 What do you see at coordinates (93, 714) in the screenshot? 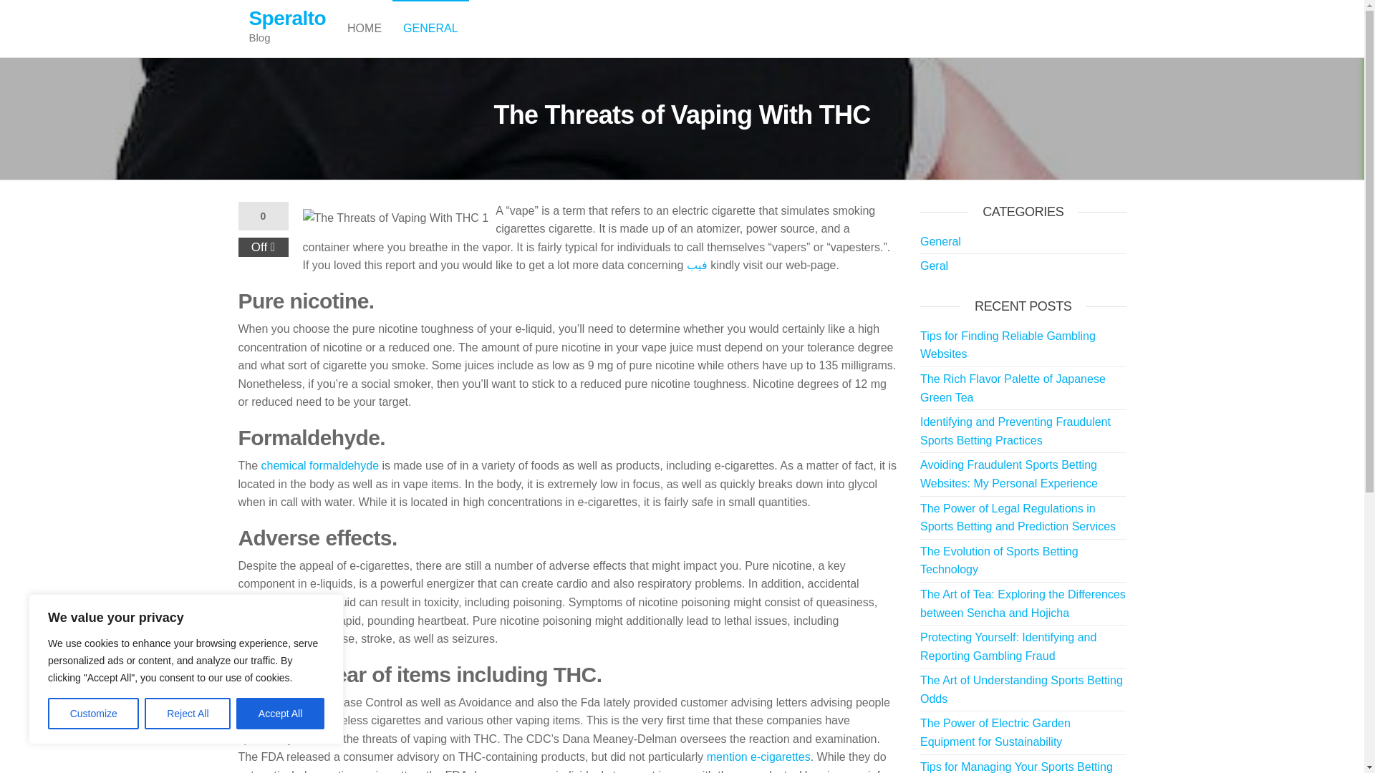
I see `Customize` at bounding box center [93, 714].